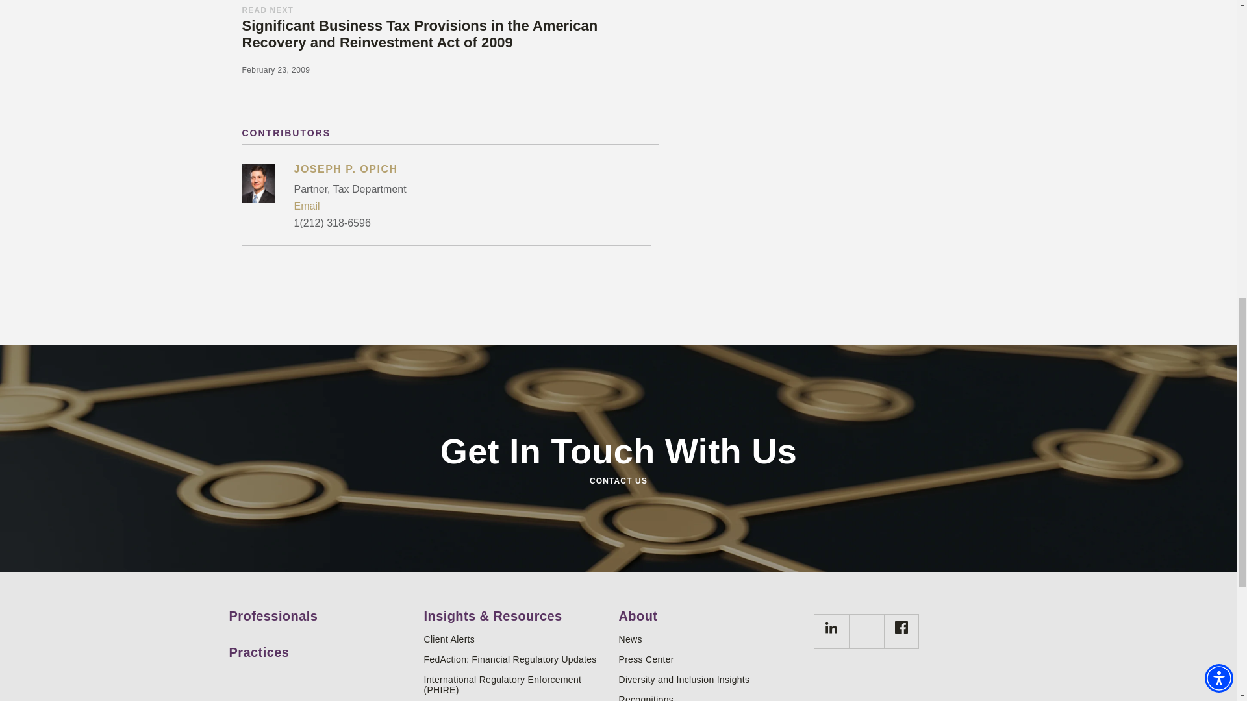  Describe the element at coordinates (321, 648) in the screenshot. I see `Practices` at that location.